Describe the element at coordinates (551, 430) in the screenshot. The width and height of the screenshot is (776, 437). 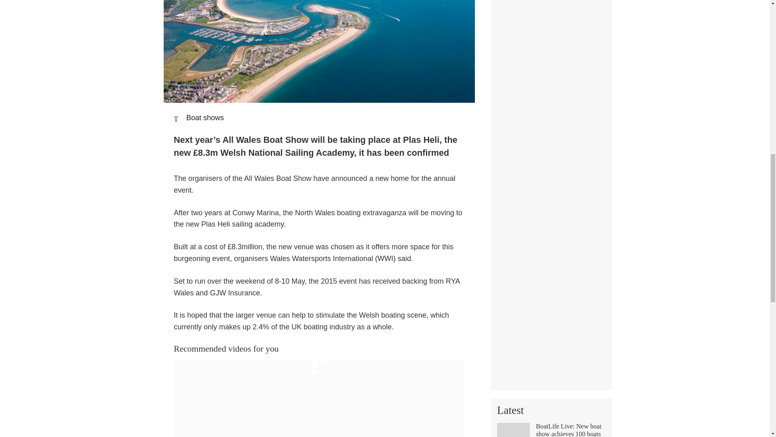
I see `BoatLife Live: New boat show achieves 100 boats goal` at that location.